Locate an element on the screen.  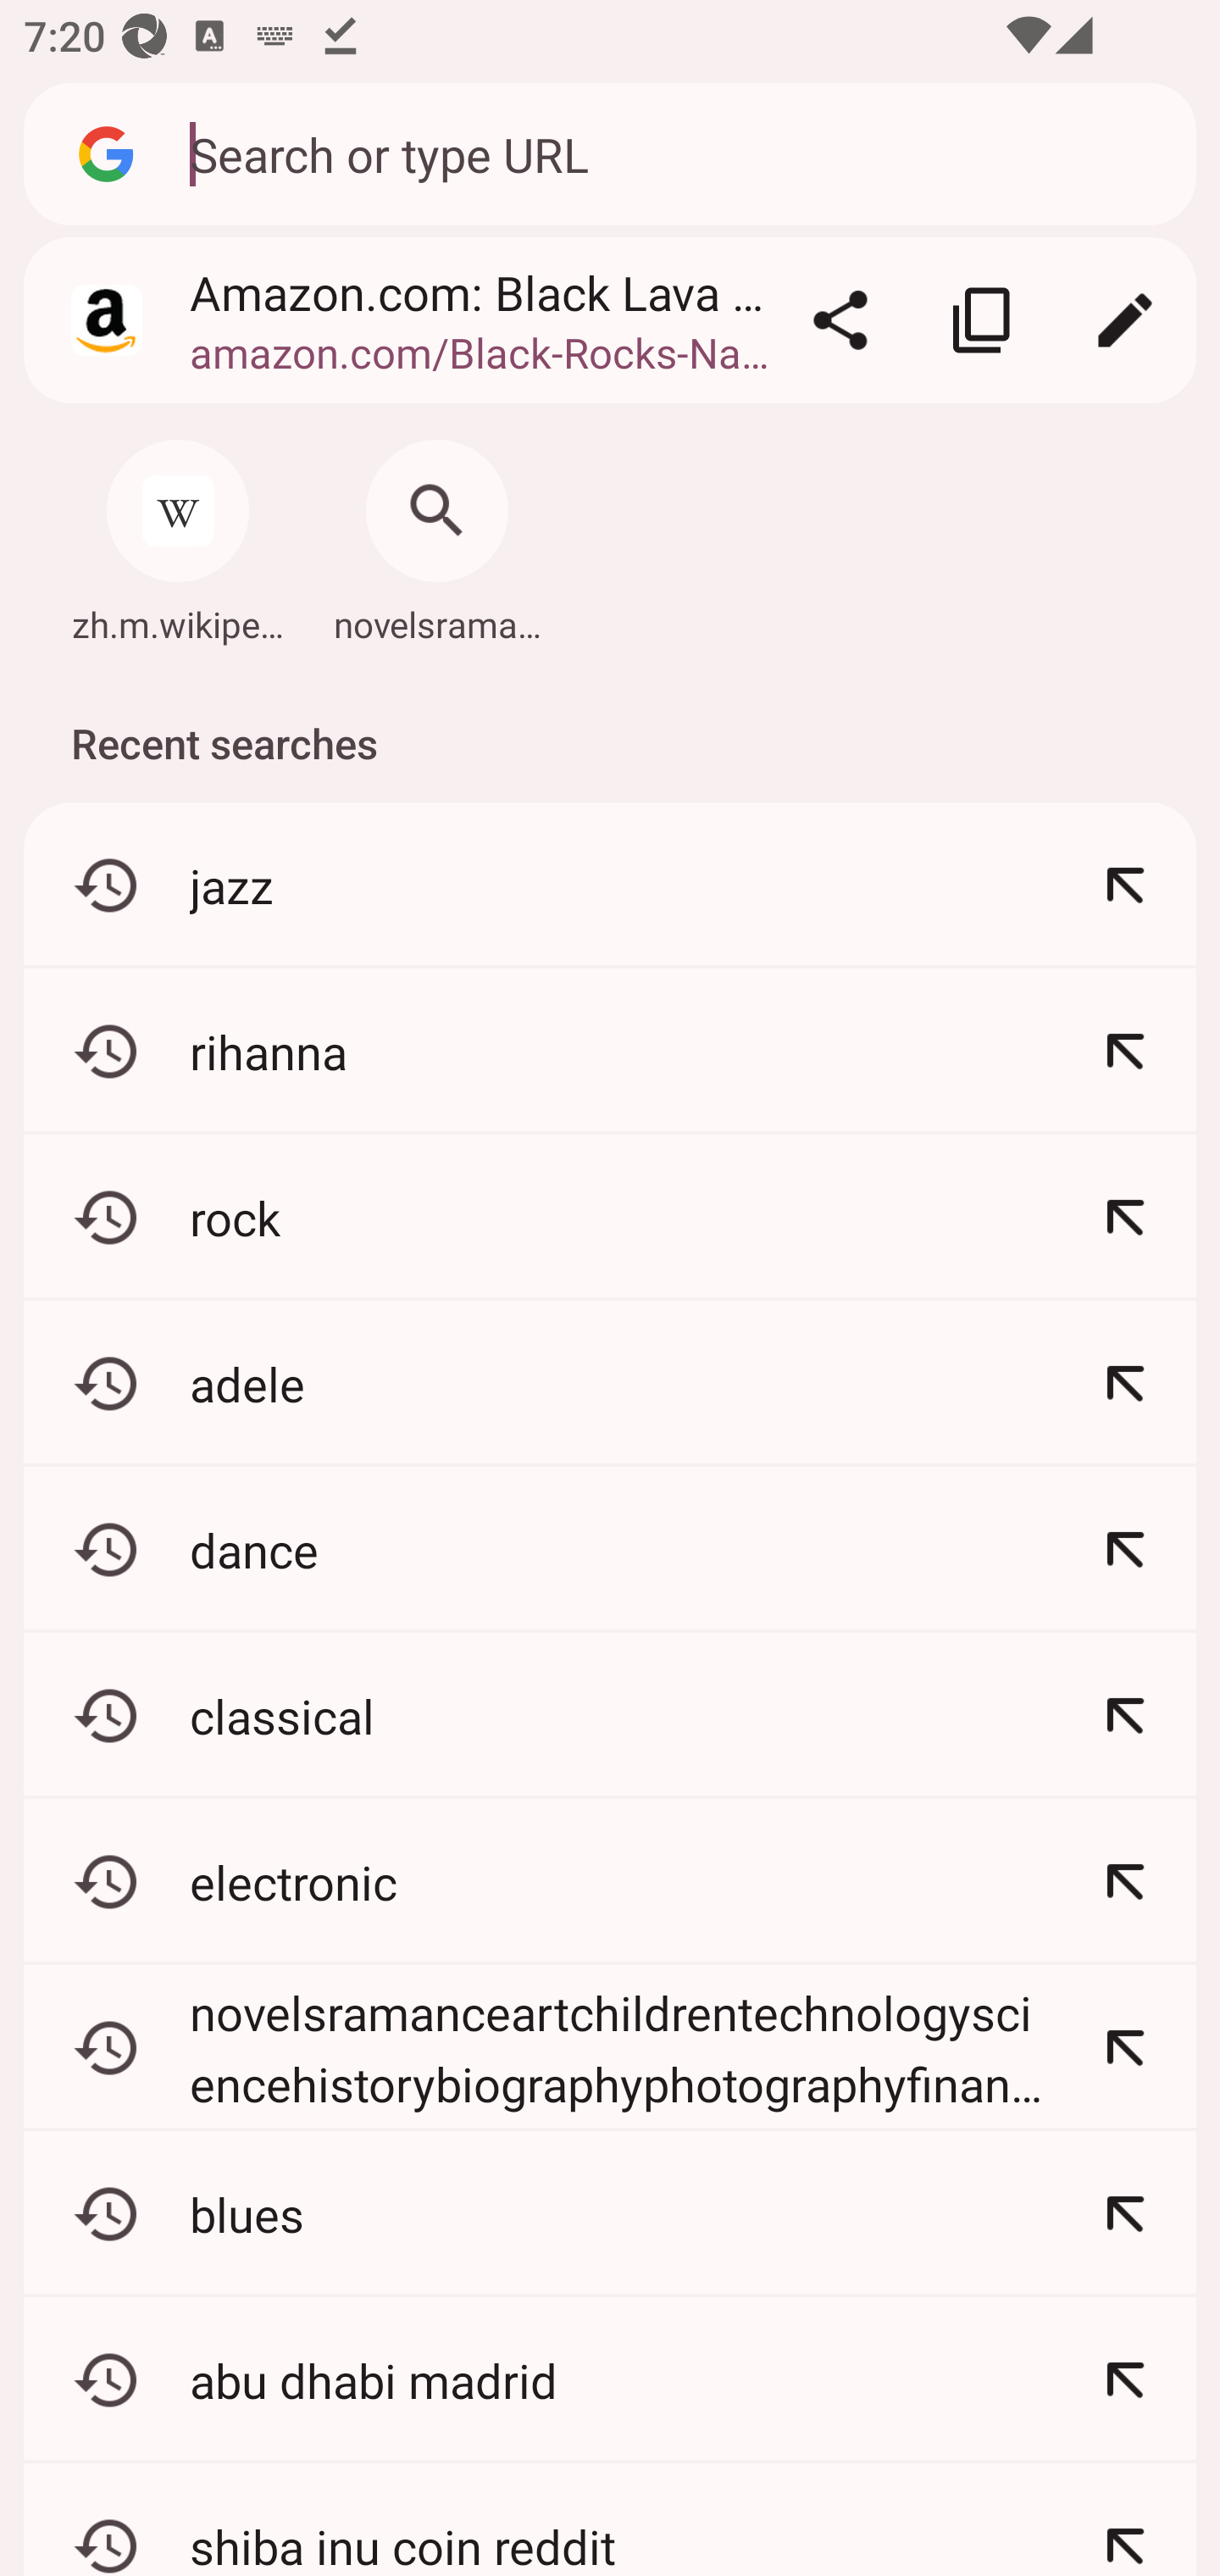
Refine: rihanna is located at coordinates (1125, 1051).